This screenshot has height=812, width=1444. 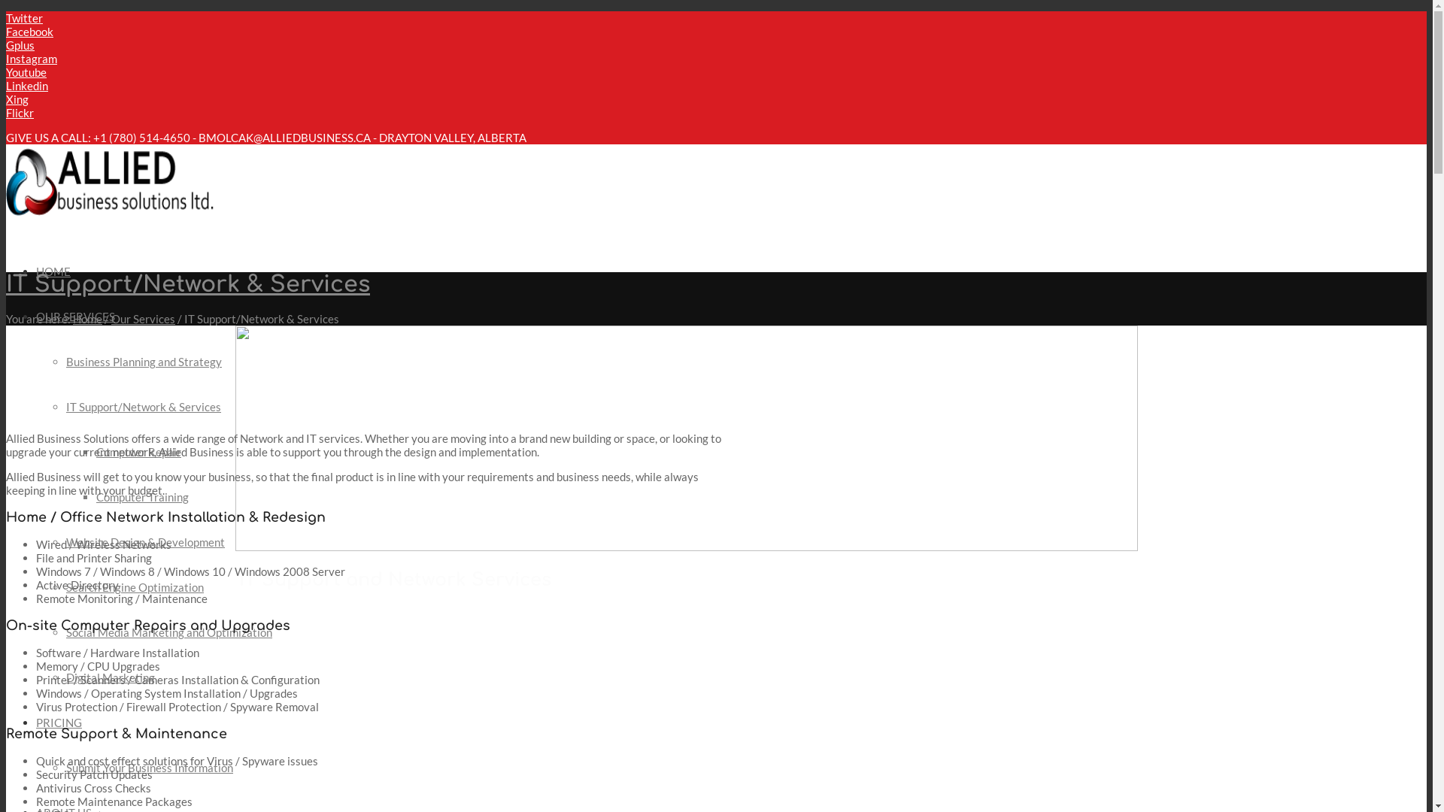 I want to click on Website Design & Development, so click(x=146, y=542).